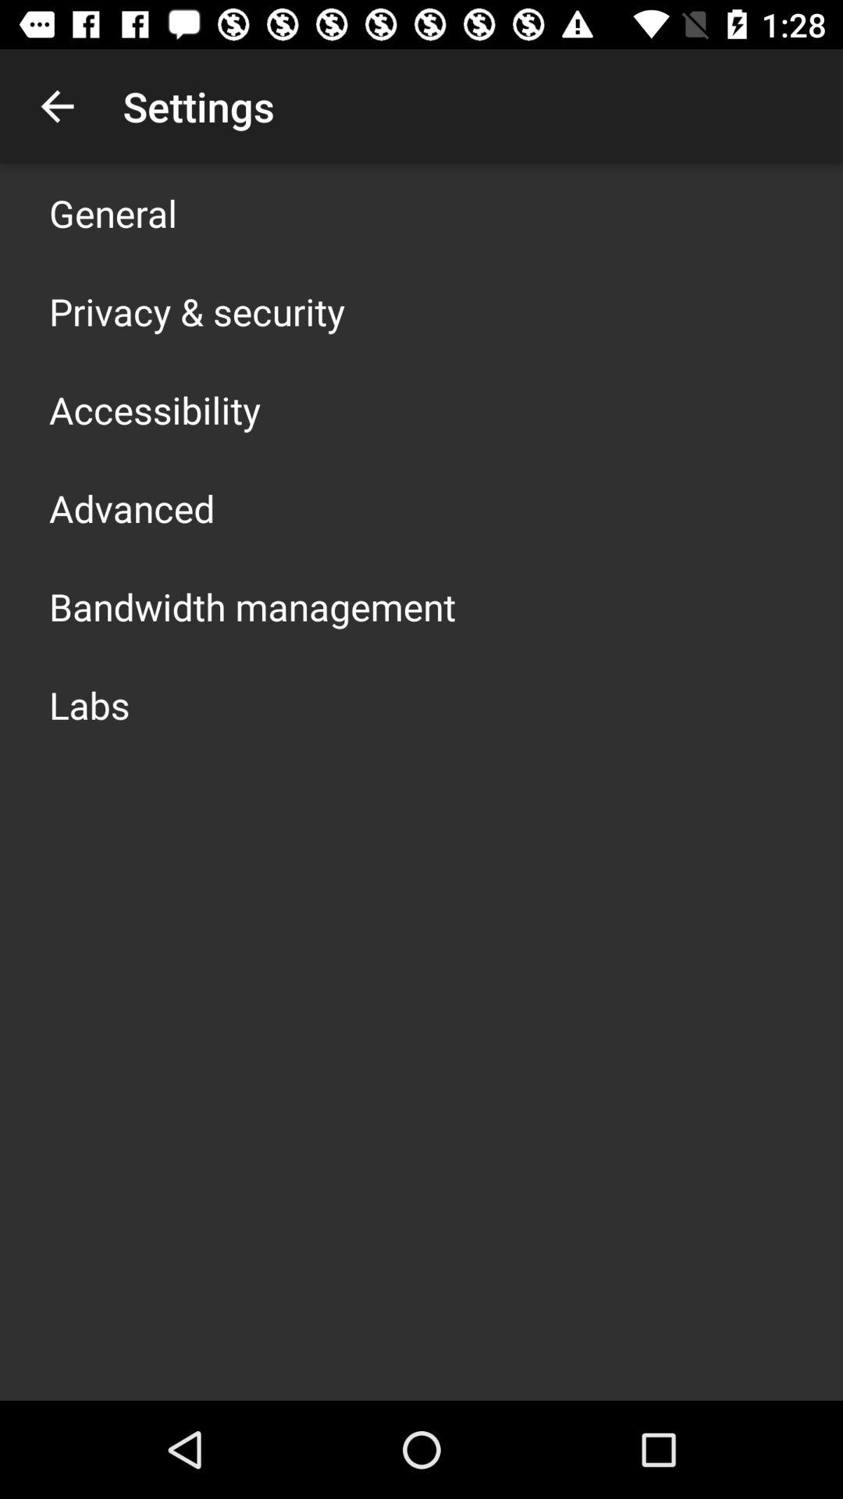 This screenshot has height=1499, width=843. Describe the element at coordinates (57, 106) in the screenshot. I see `press item above the general app` at that location.